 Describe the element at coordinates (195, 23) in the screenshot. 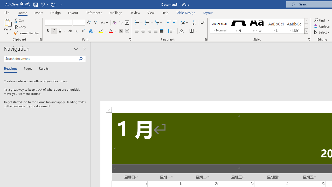

I see `Sort...` at that location.